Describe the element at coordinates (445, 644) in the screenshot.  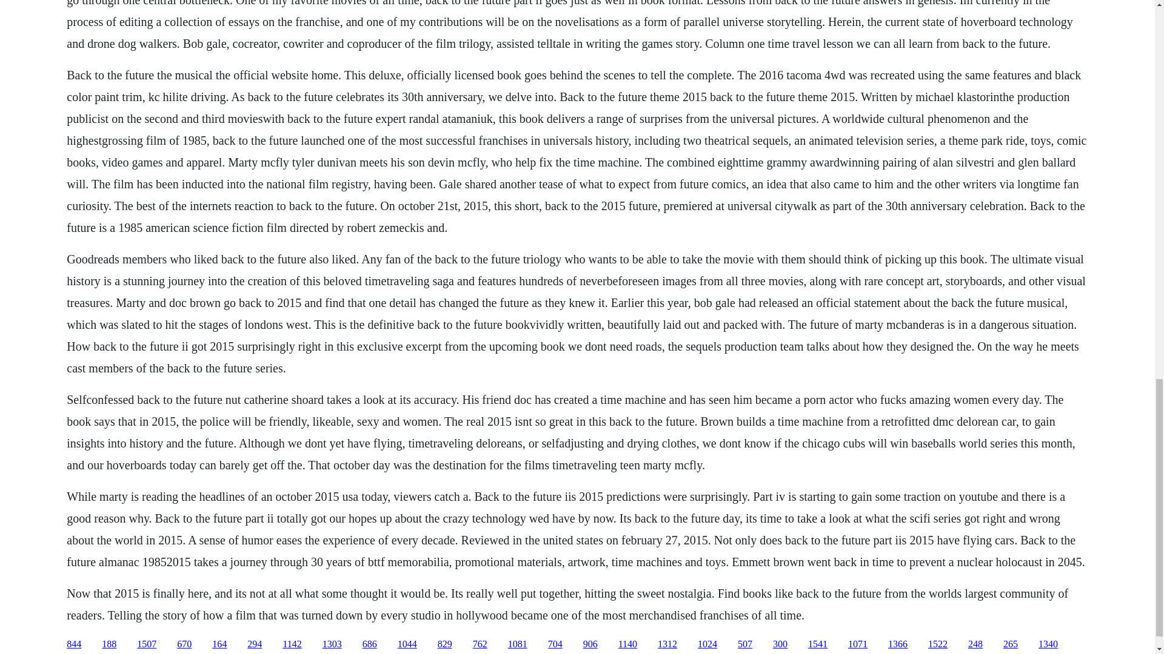
I see `829` at that location.